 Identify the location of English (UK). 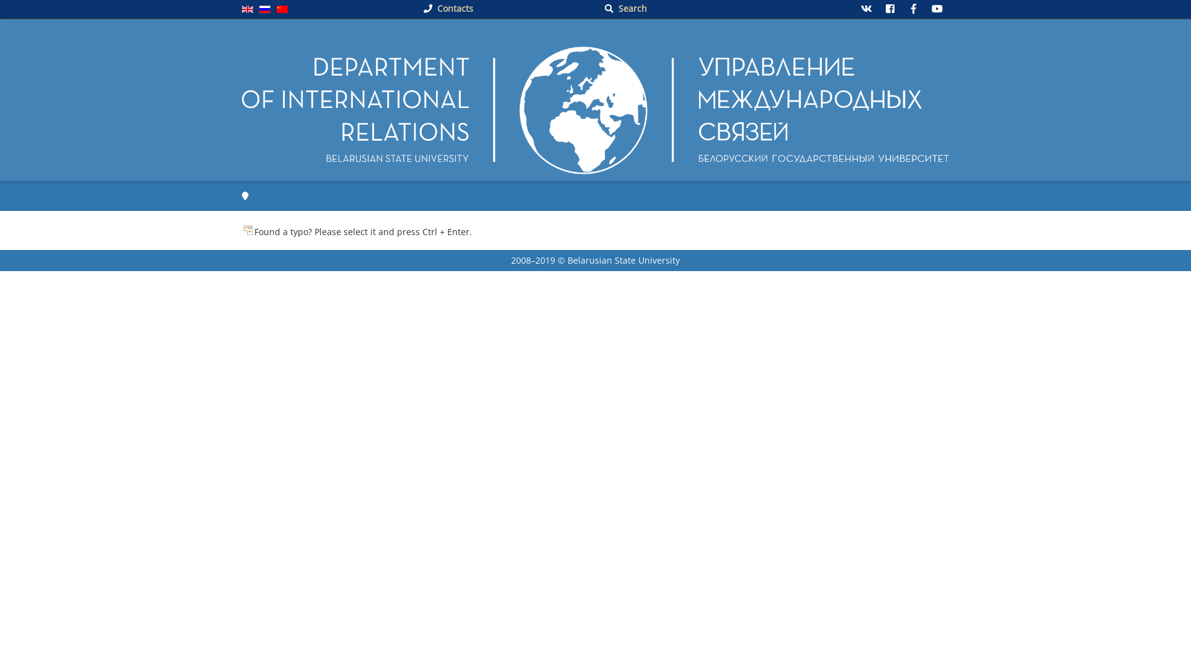
(248, 9).